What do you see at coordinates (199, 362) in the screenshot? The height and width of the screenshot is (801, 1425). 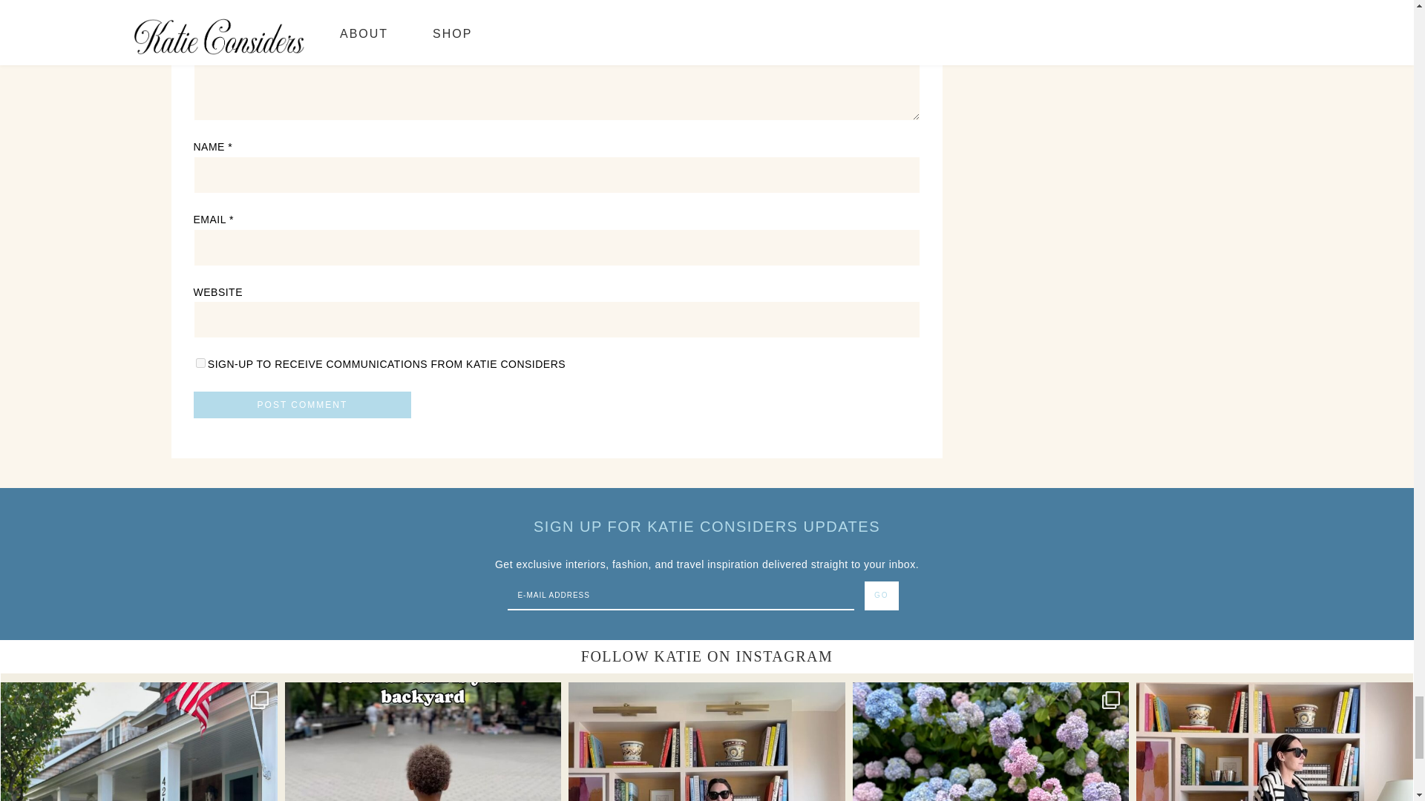 I see `1` at bounding box center [199, 362].